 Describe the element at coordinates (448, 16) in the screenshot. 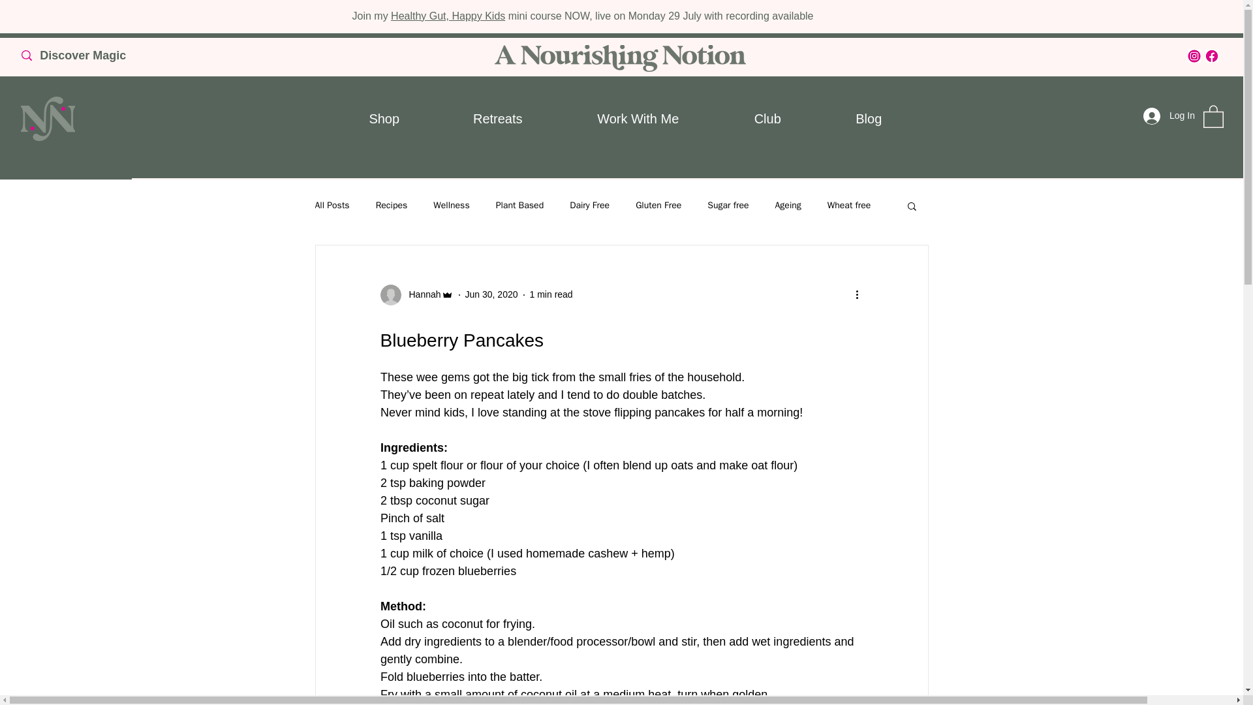

I see `Healthy Gut, Happy Kids` at that location.